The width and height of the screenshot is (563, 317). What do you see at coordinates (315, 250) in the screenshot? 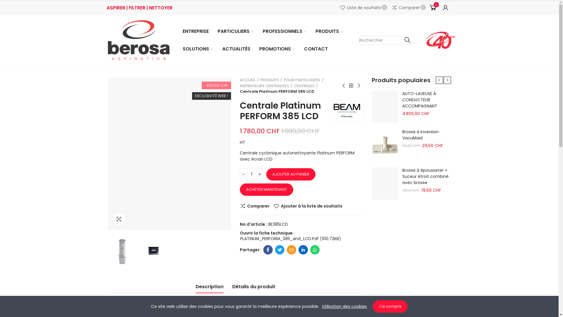
I see `WhatsApp` at bounding box center [315, 250].